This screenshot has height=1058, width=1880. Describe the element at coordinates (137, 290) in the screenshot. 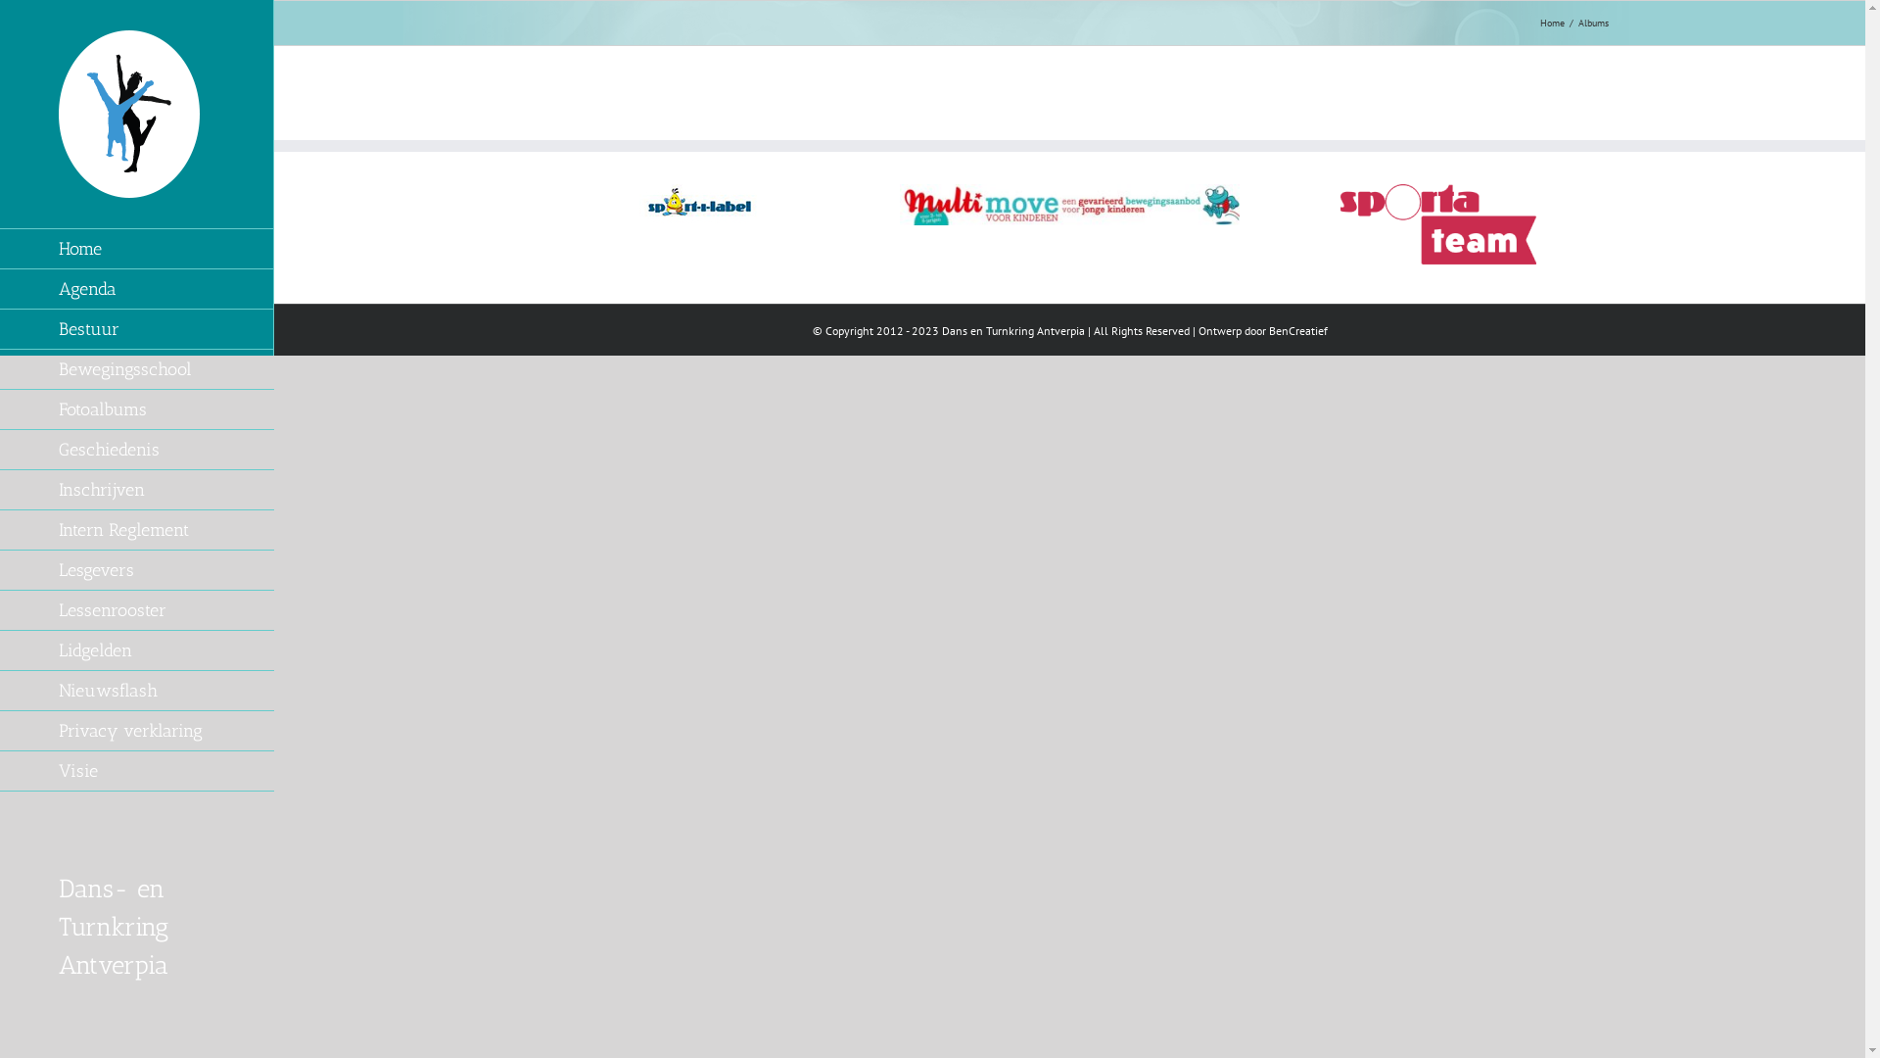

I see `Agenda` at that location.